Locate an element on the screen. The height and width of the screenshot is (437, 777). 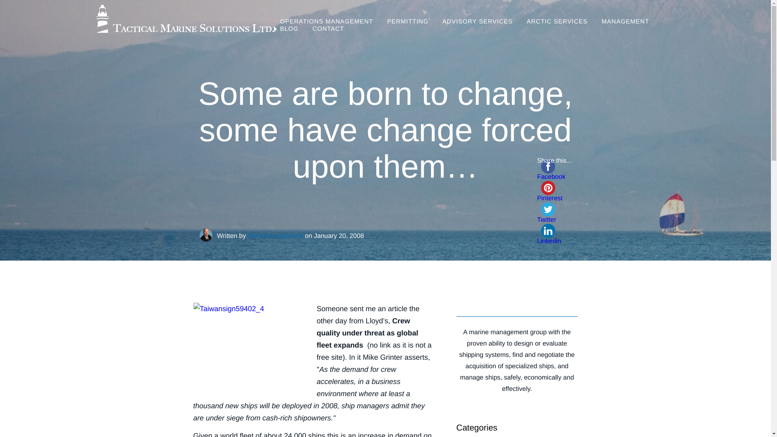
OPERATIONS MANAGEMENT is located at coordinates (326, 21).